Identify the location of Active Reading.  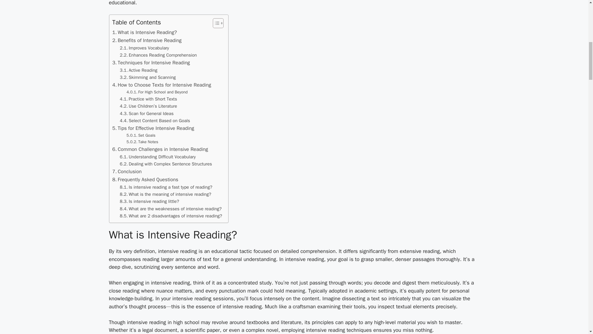
(138, 70).